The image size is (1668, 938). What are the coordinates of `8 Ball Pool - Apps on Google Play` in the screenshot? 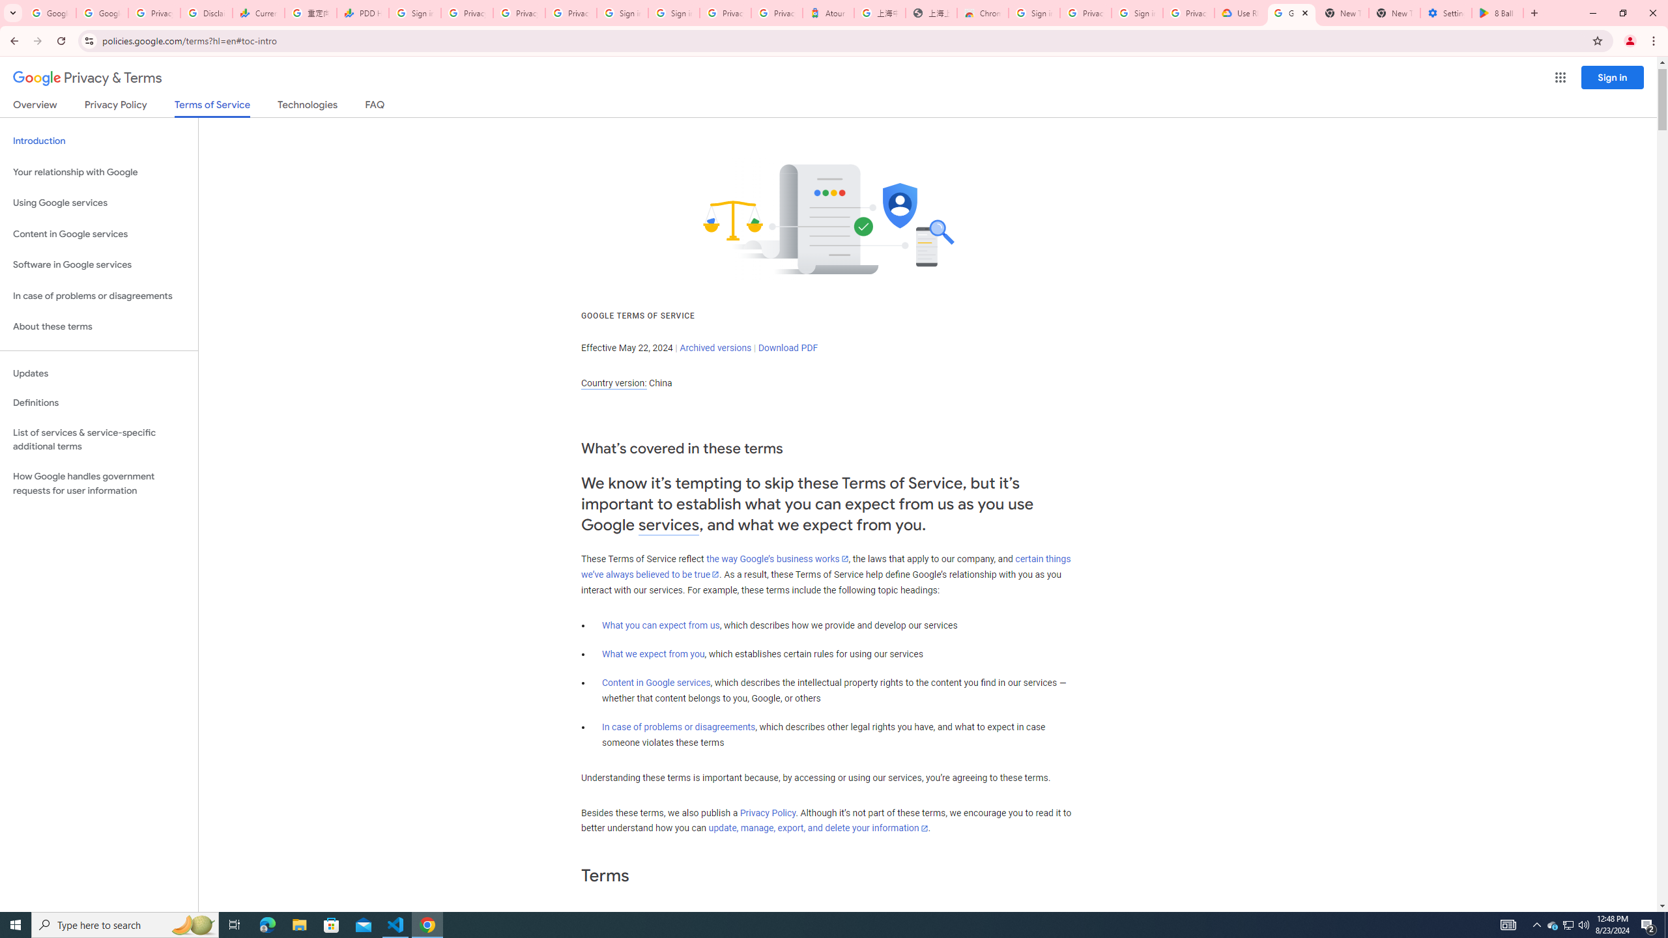 It's located at (1497, 13).